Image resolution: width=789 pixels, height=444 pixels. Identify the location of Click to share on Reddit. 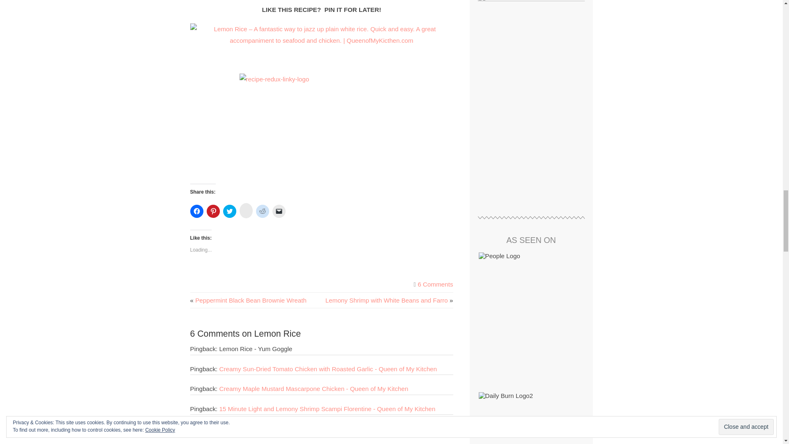
(262, 211).